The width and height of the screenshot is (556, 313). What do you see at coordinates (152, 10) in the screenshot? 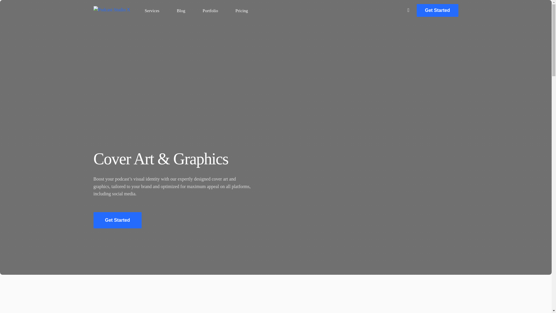
I see `Services` at bounding box center [152, 10].